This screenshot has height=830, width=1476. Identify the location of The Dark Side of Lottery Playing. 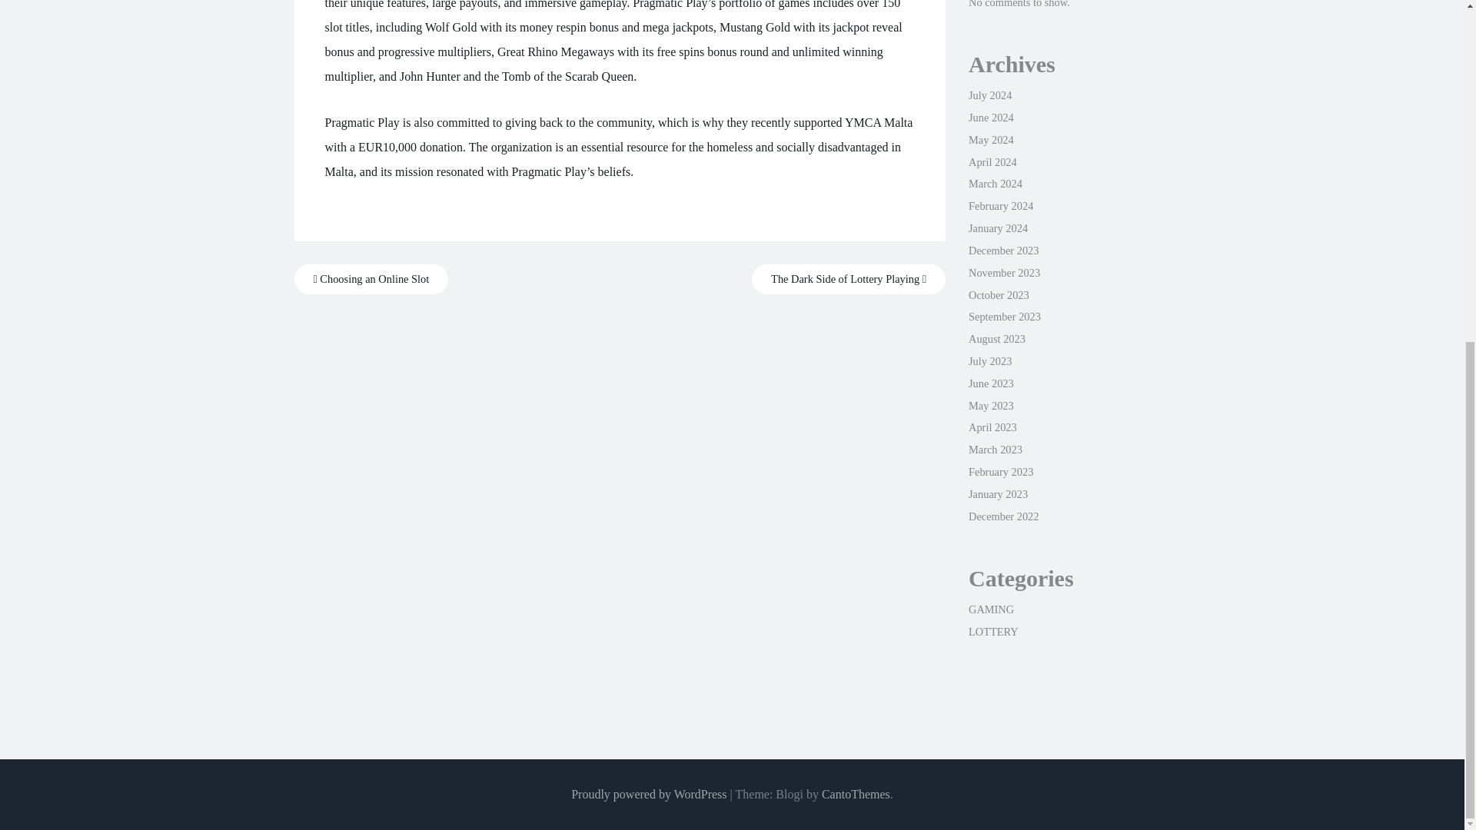
(849, 280).